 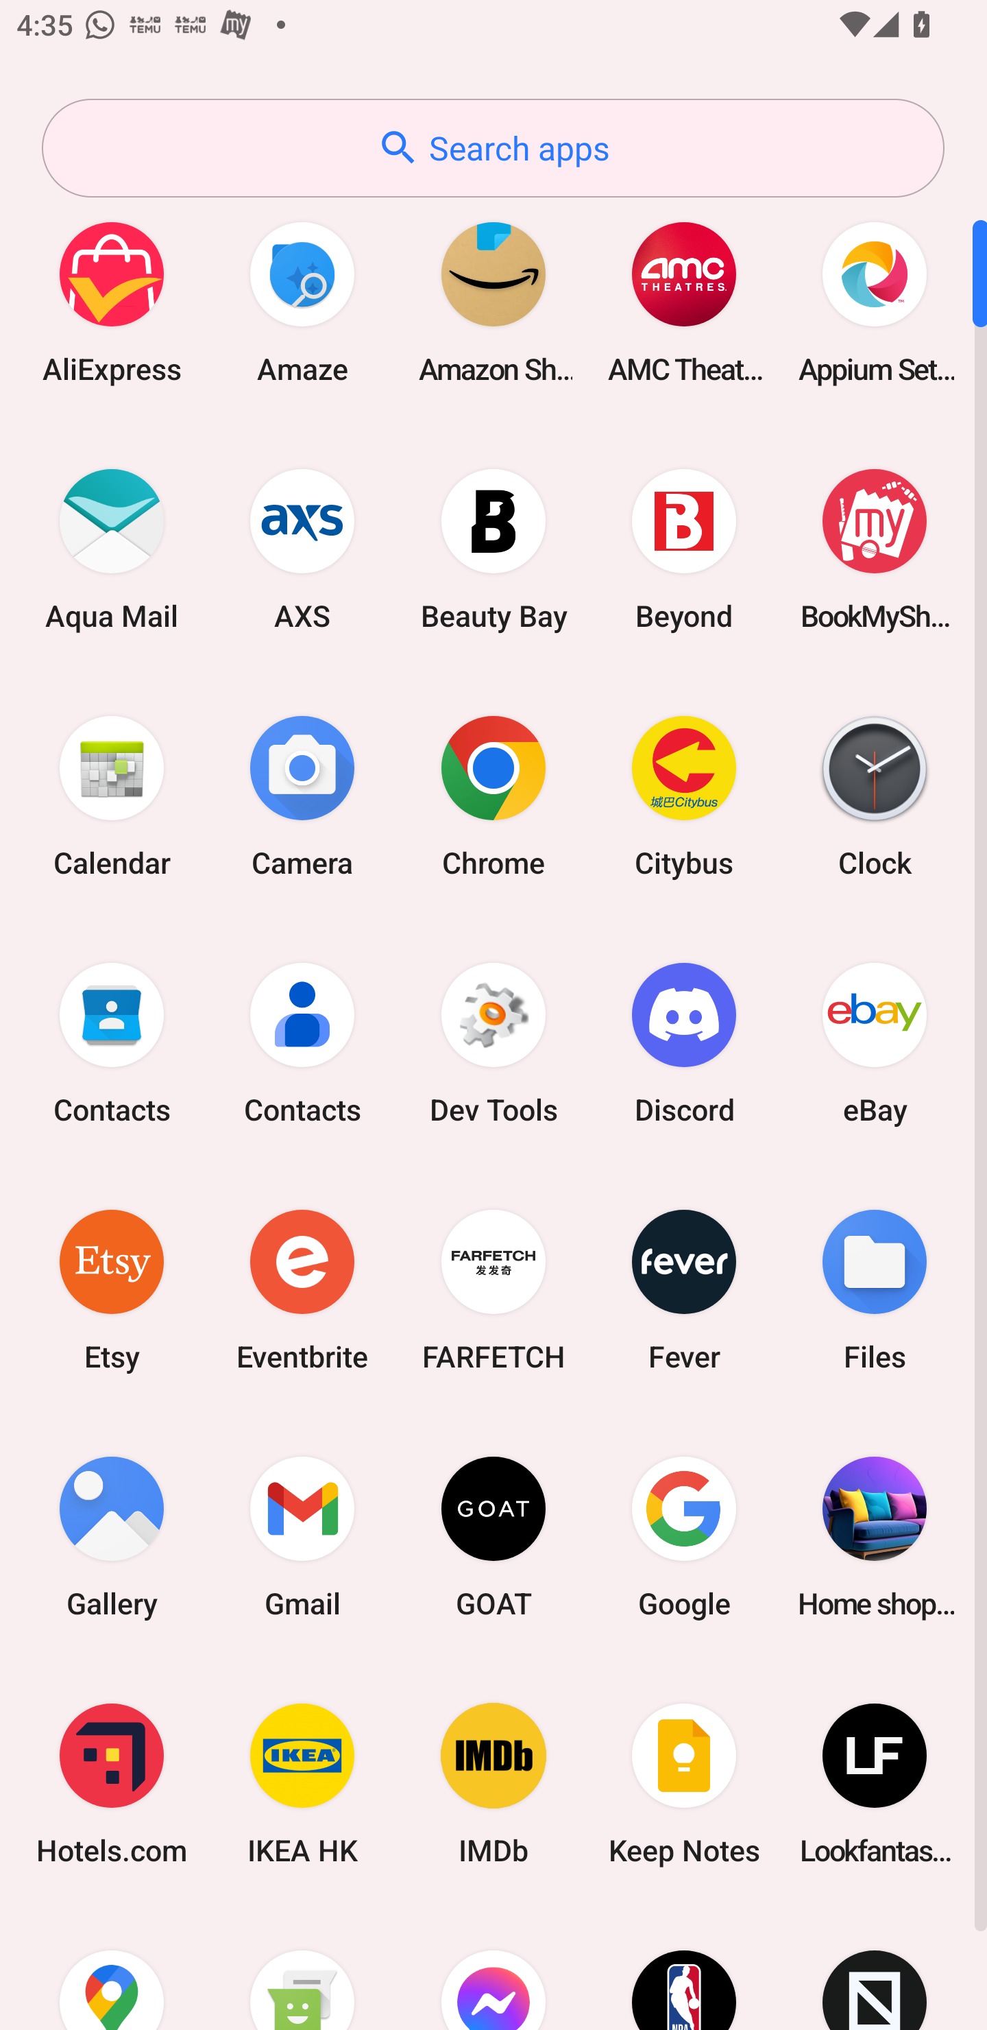 I want to click on Keep Notes, so click(x=684, y=1784).